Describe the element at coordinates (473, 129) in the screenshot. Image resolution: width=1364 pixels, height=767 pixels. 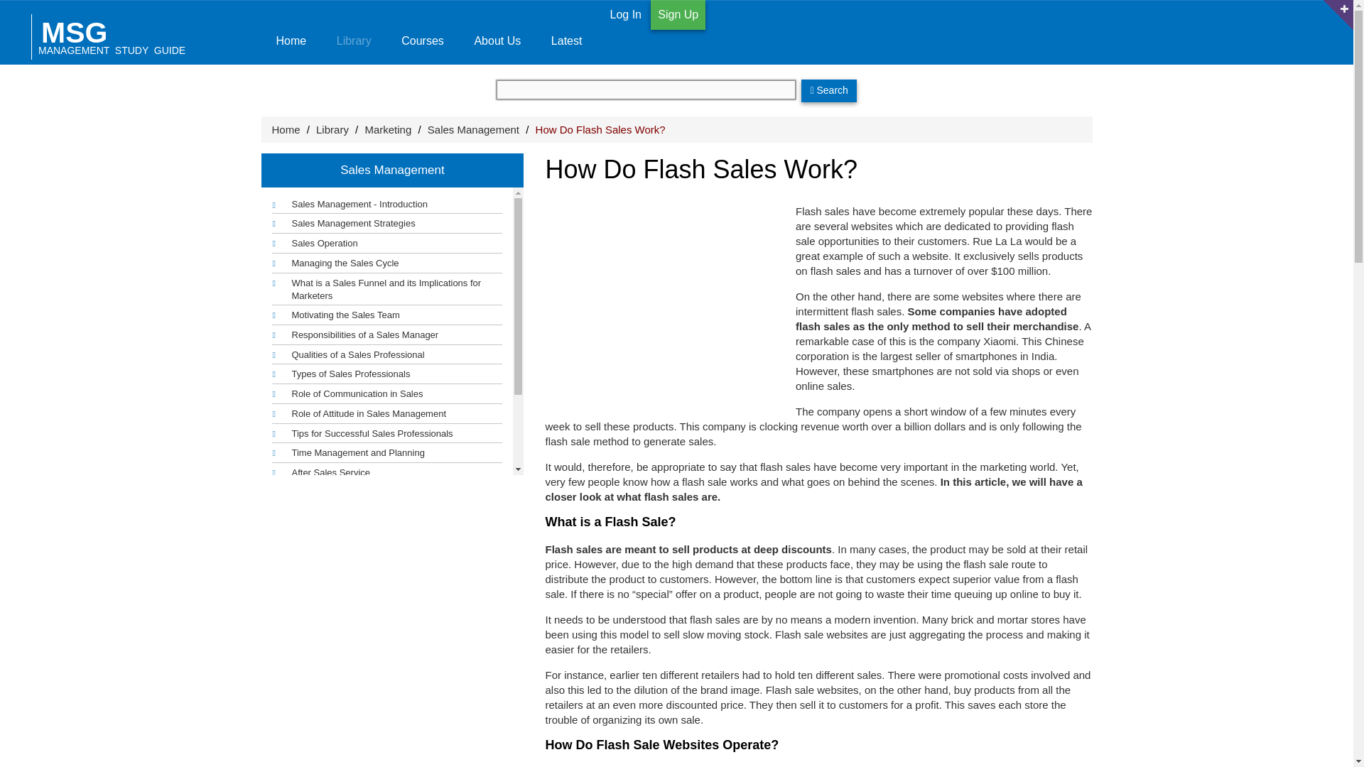
I see `Sales Management` at that location.